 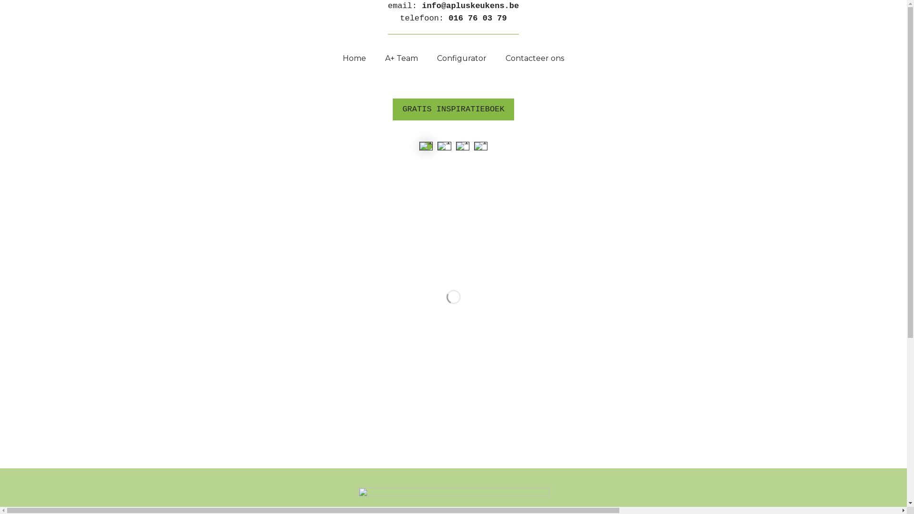 What do you see at coordinates (402, 59) in the screenshot?
I see `A+ Team` at bounding box center [402, 59].